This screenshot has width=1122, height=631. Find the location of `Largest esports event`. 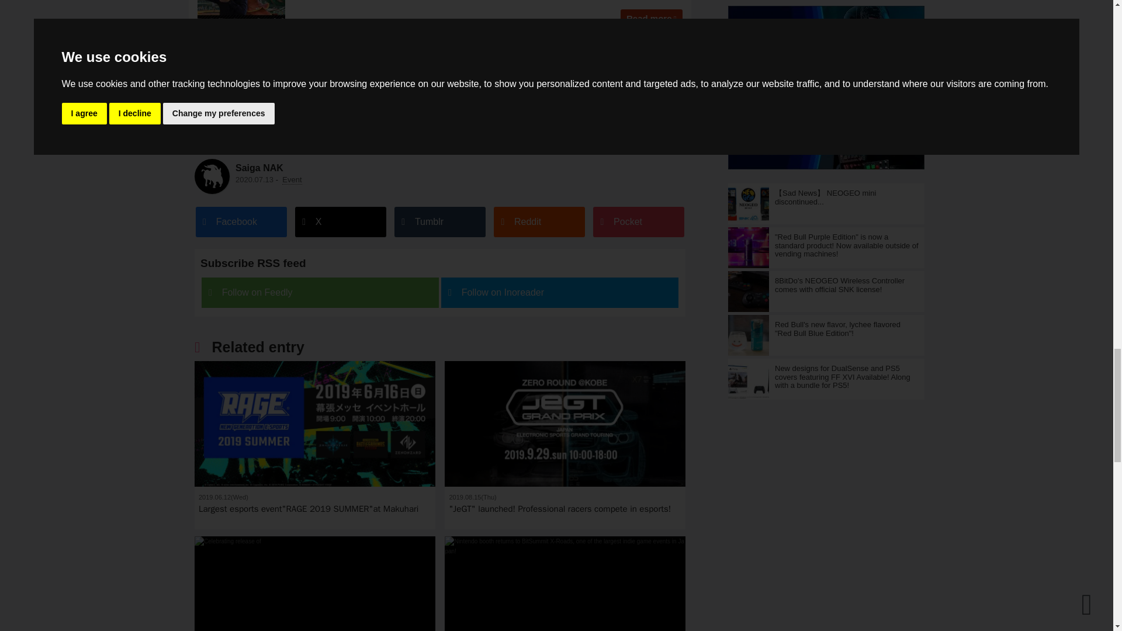

Largest esports event is located at coordinates (314, 445).